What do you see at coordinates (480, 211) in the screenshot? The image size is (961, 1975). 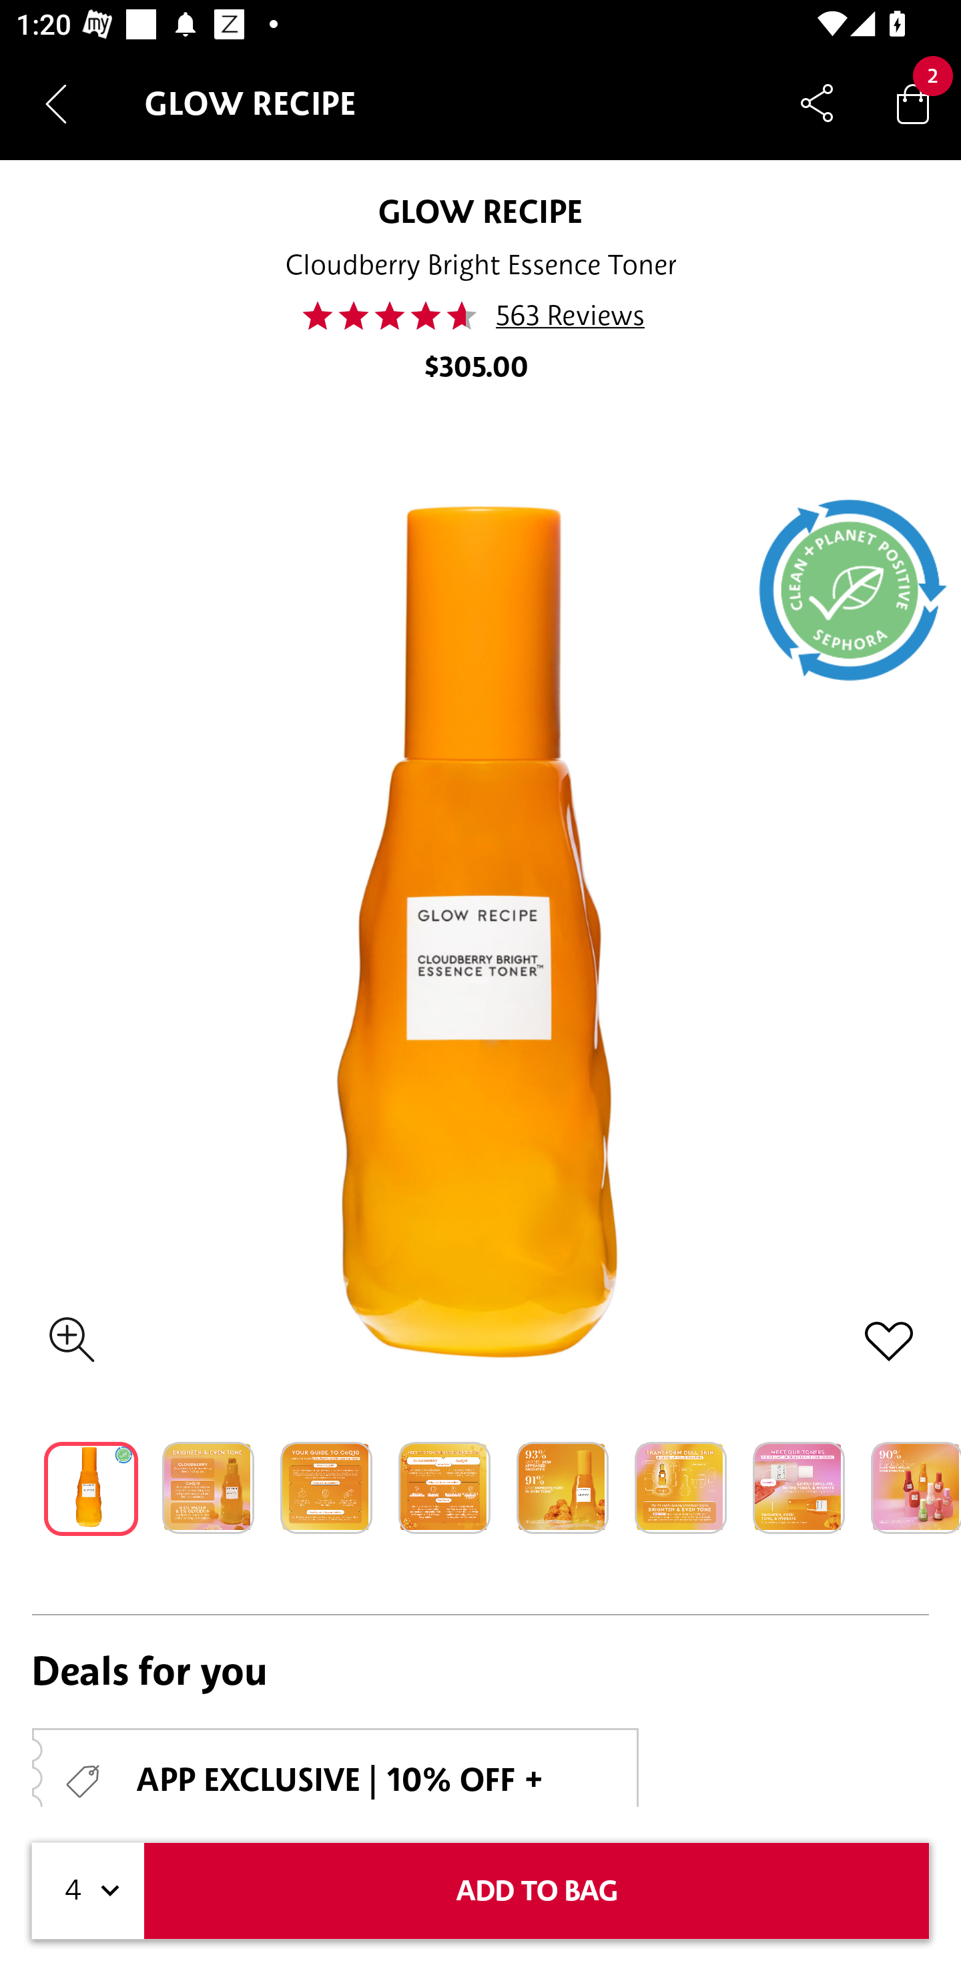 I see `GLOW RECIPE` at bounding box center [480, 211].